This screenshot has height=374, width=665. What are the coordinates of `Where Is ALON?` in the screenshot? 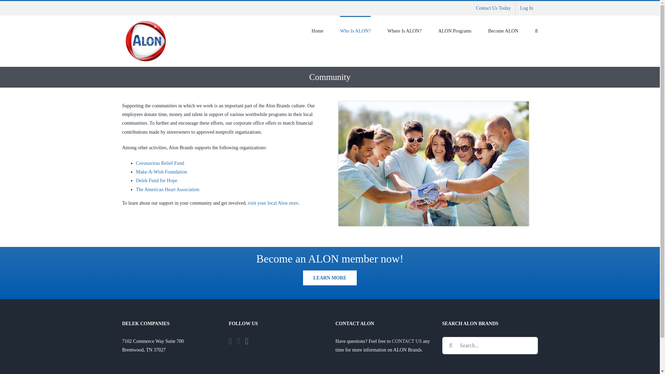 It's located at (273, 203).